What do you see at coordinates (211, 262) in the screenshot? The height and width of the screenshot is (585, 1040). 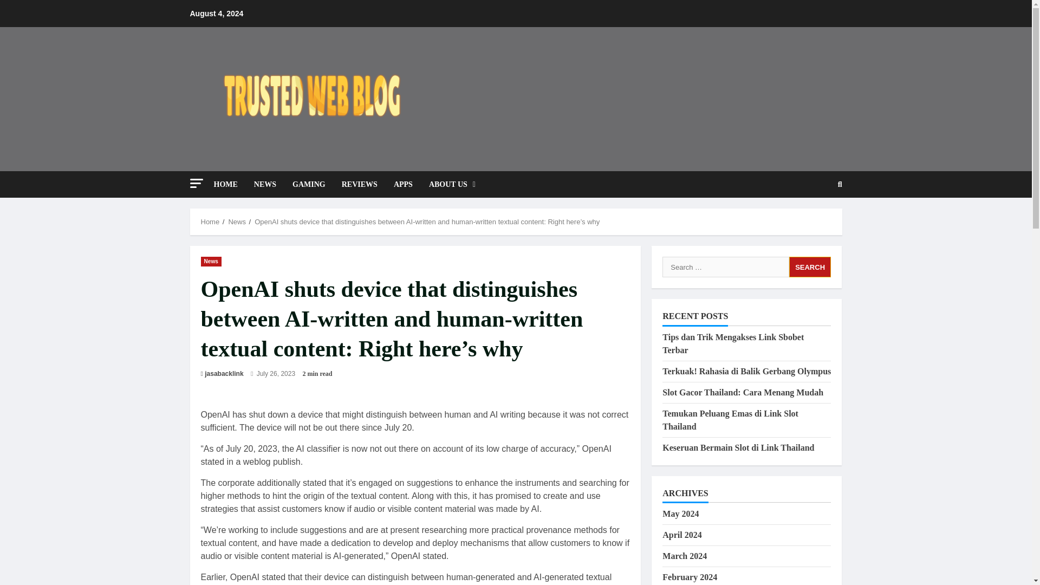 I see `News` at bounding box center [211, 262].